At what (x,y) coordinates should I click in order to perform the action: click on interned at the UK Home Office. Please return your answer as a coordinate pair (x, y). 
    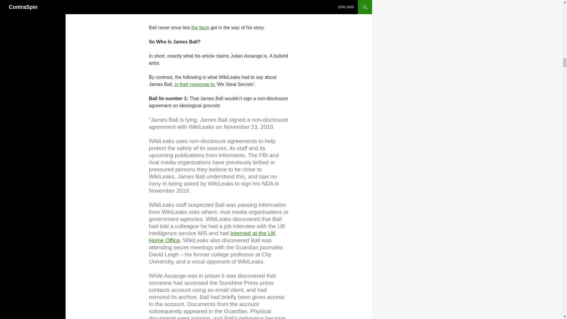
    Looking at the image, I should click on (212, 236).